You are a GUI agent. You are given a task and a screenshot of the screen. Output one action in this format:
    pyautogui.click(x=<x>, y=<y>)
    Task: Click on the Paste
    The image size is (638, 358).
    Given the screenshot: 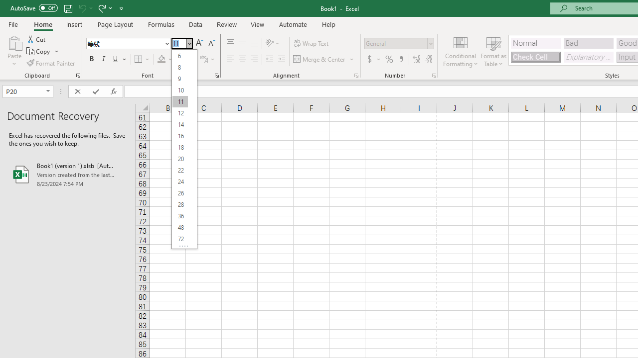 What is the action you would take?
    pyautogui.click(x=14, y=42)
    